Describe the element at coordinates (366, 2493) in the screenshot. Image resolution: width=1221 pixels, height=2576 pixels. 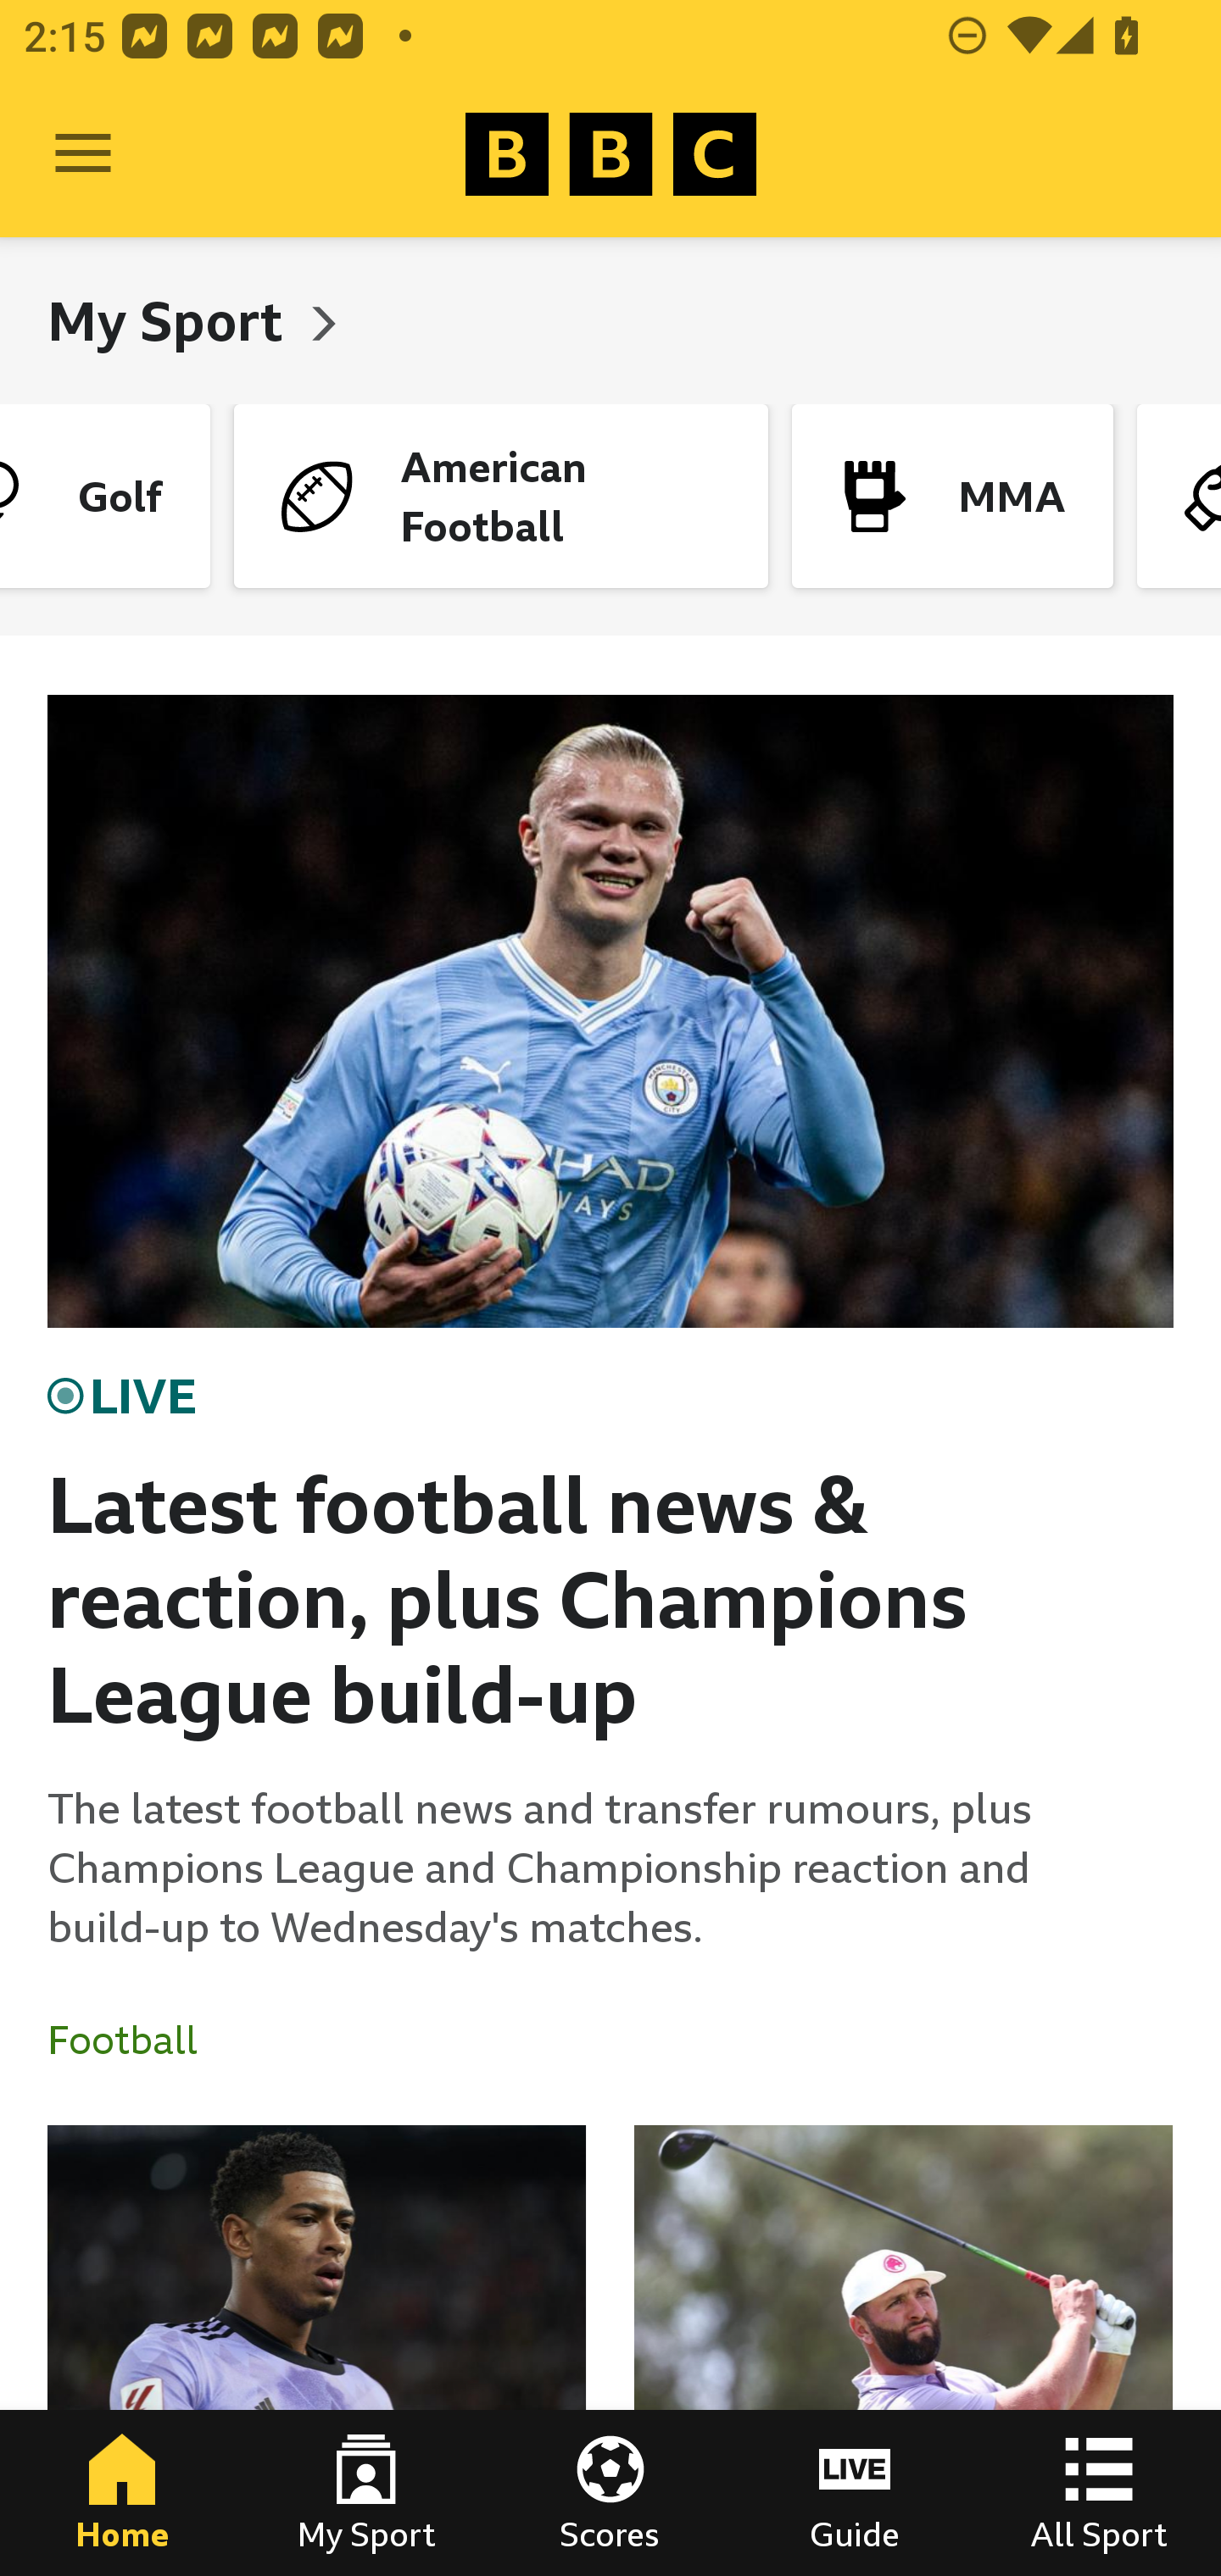
I see `My Sport` at that location.